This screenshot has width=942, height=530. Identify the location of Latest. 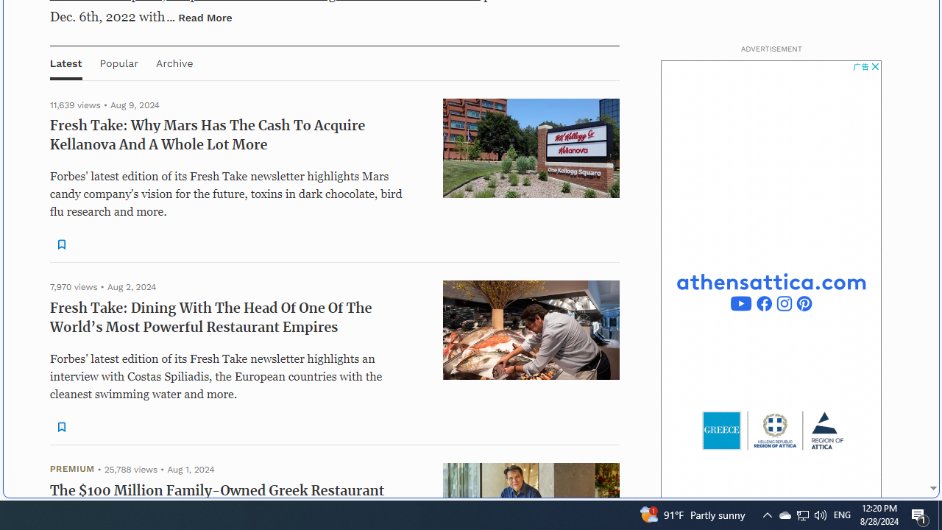
(65, 62).